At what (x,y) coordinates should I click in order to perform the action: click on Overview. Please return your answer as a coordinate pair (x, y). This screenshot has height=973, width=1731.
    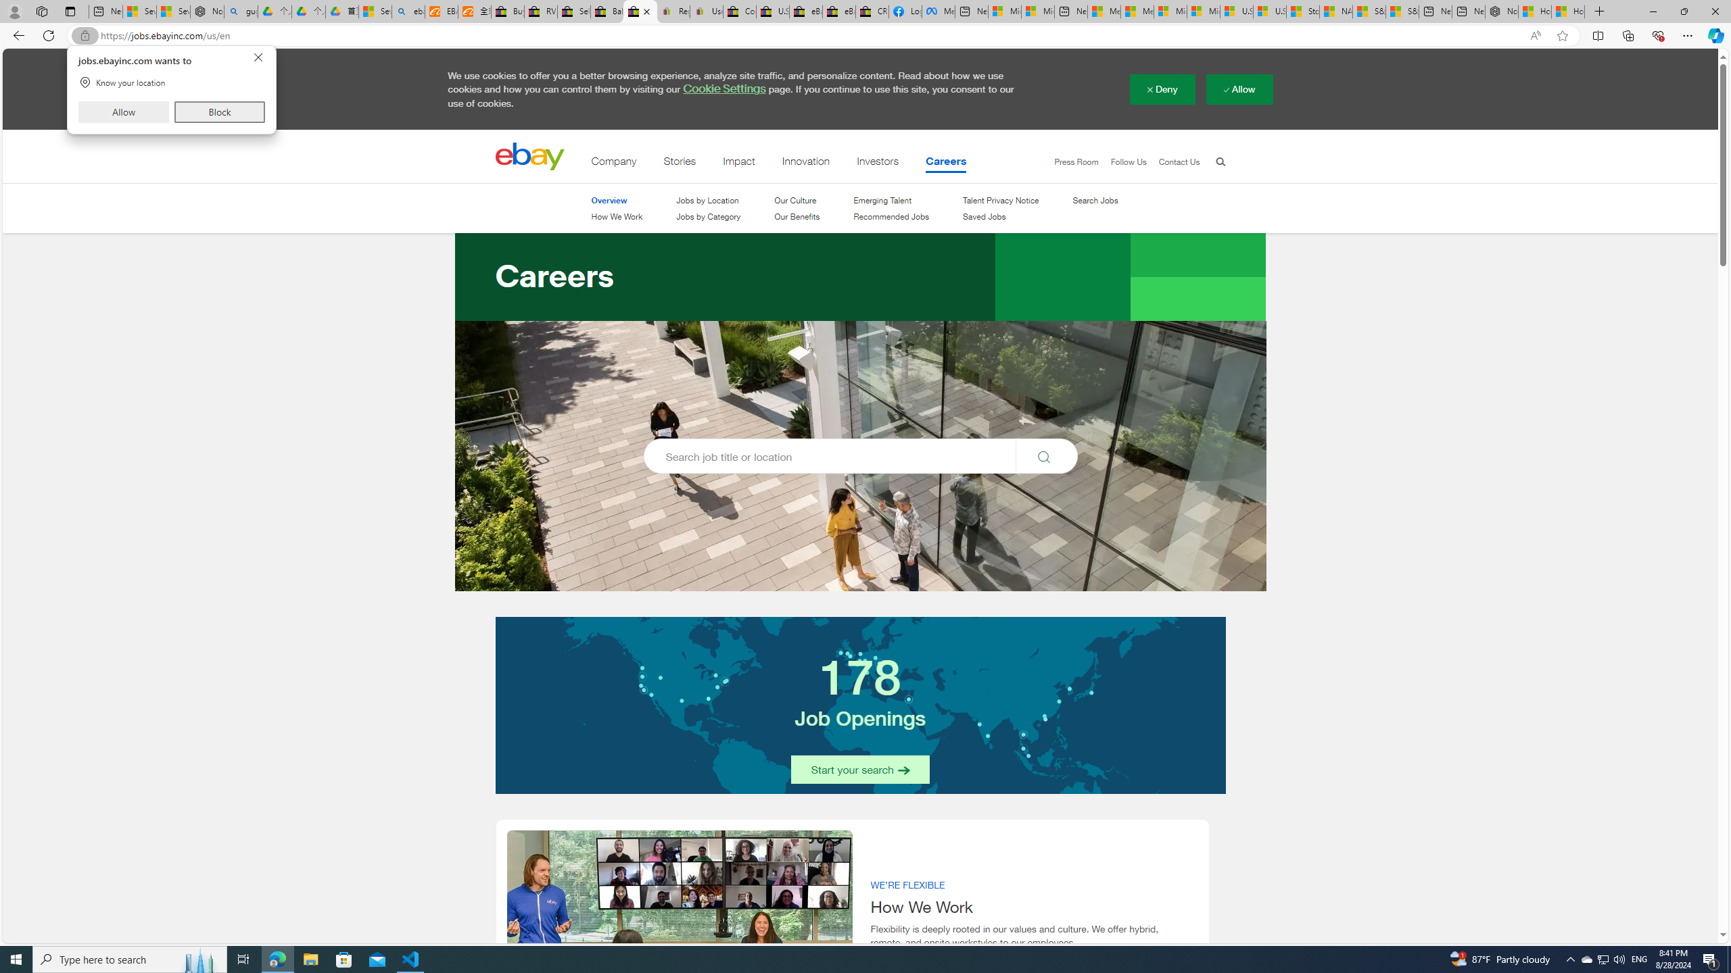
    Looking at the image, I should click on (615, 200).